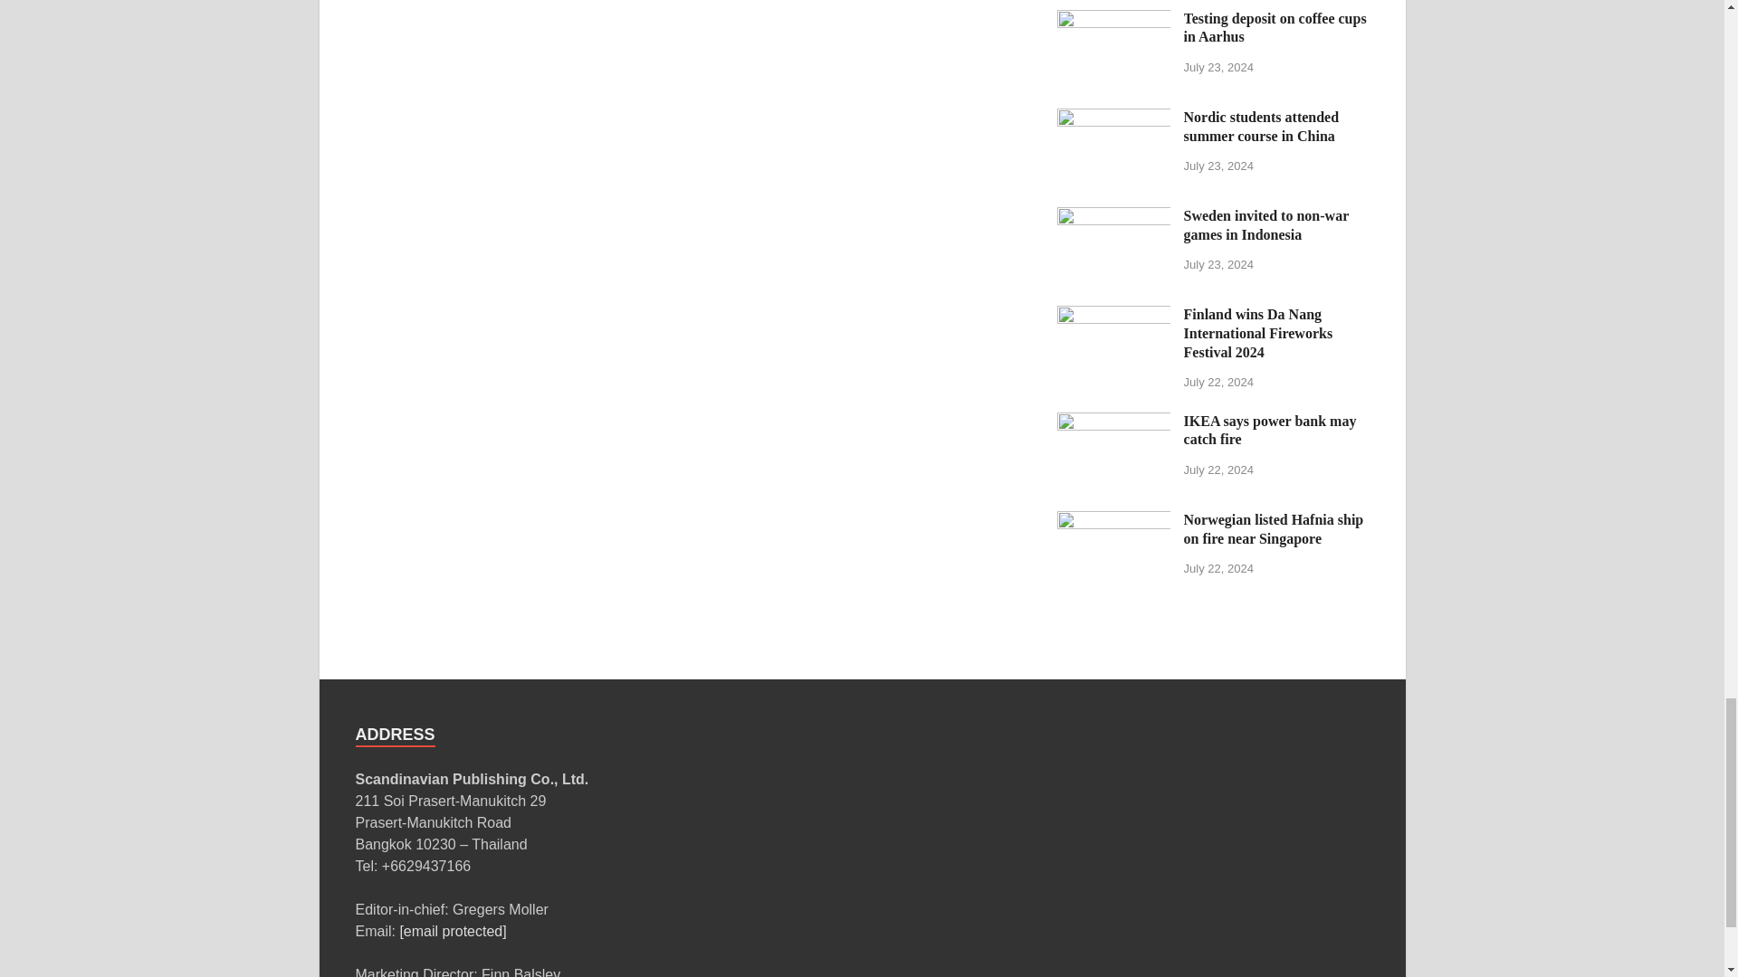 The width and height of the screenshot is (1738, 977). What do you see at coordinates (1113, 20) in the screenshot?
I see `Testing deposit on coffee cups in Aarhus` at bounding box center [1113, 20].